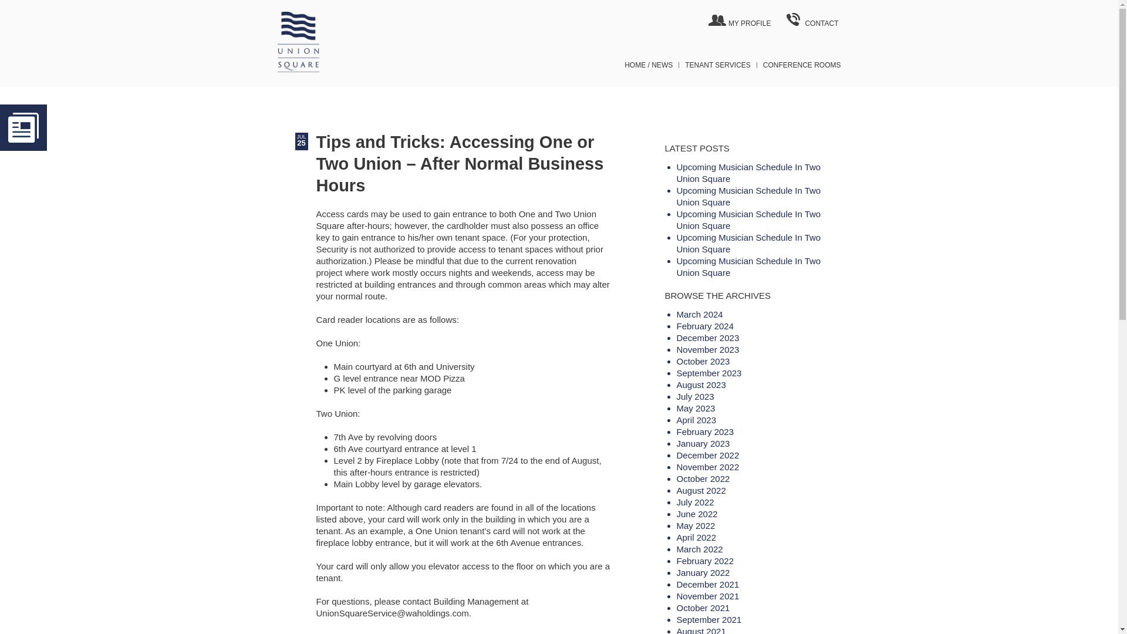  What do you see at coordinates (695, 525) in the screenshot?
I see `May 2022` at bounding box center [695, 525].